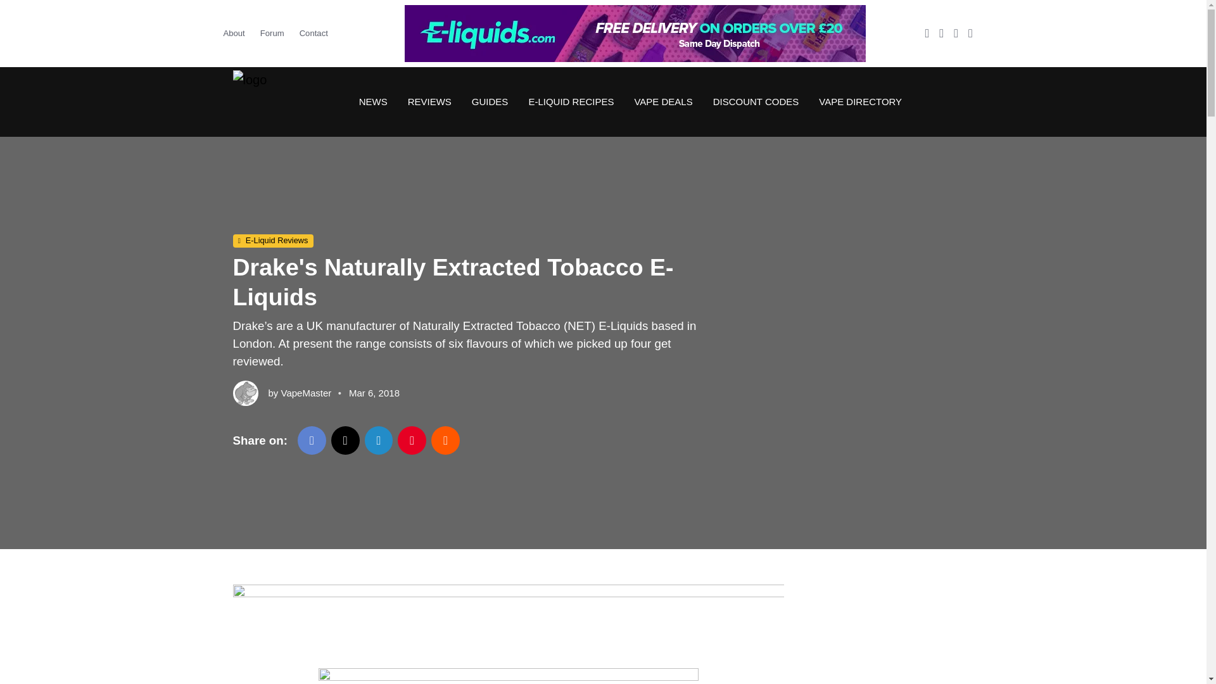 Image resolution: width=1216 pixels, height=684 pixels. I want to click on Contact, so click(313, 33).